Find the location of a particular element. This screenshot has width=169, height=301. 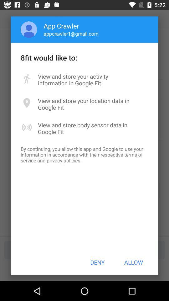

press the app to the left of the app crawler is located at coordinates (29, 29).